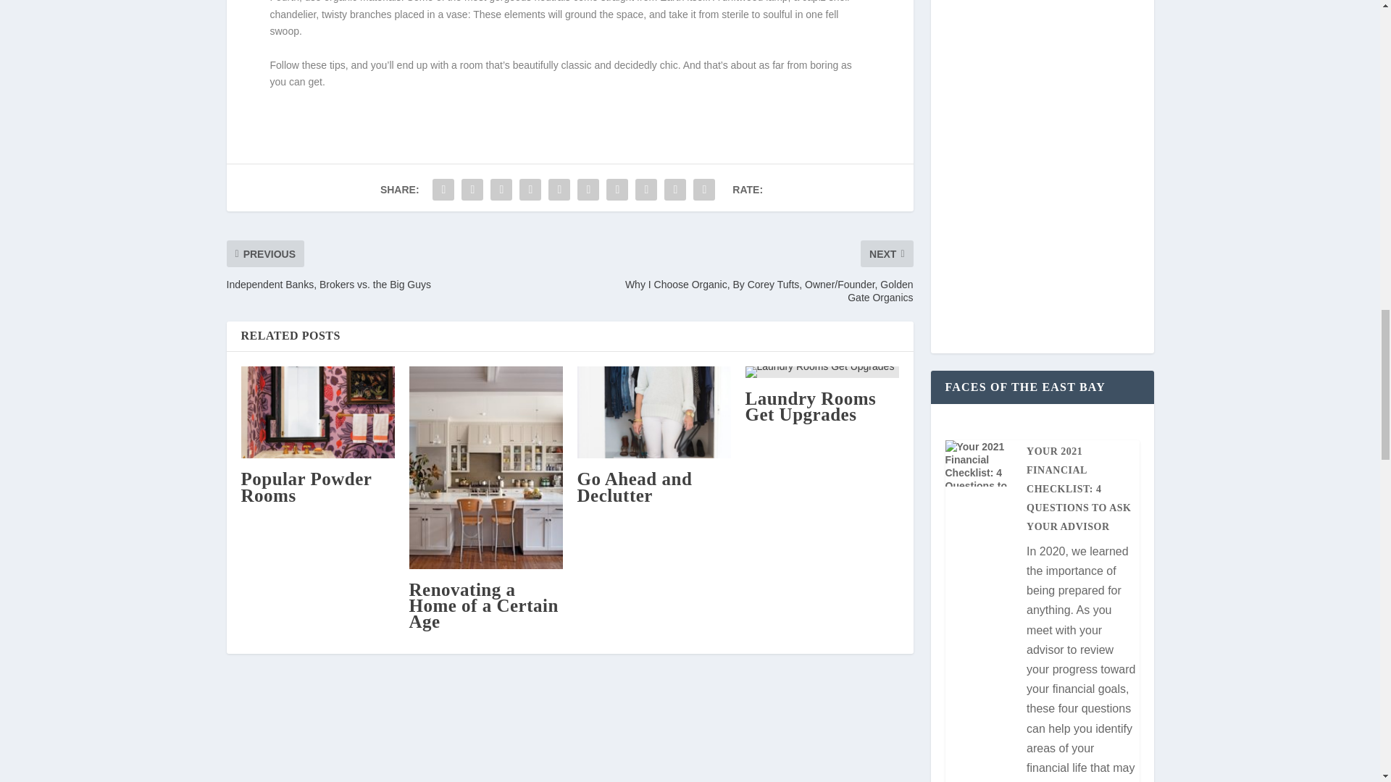 This screenshot has height=782, width=1391. Describe the element at coordinates (559, 189) in the screenshot. I see `Share "Making Neutral Colors Pop" via Pinterest` at that location.